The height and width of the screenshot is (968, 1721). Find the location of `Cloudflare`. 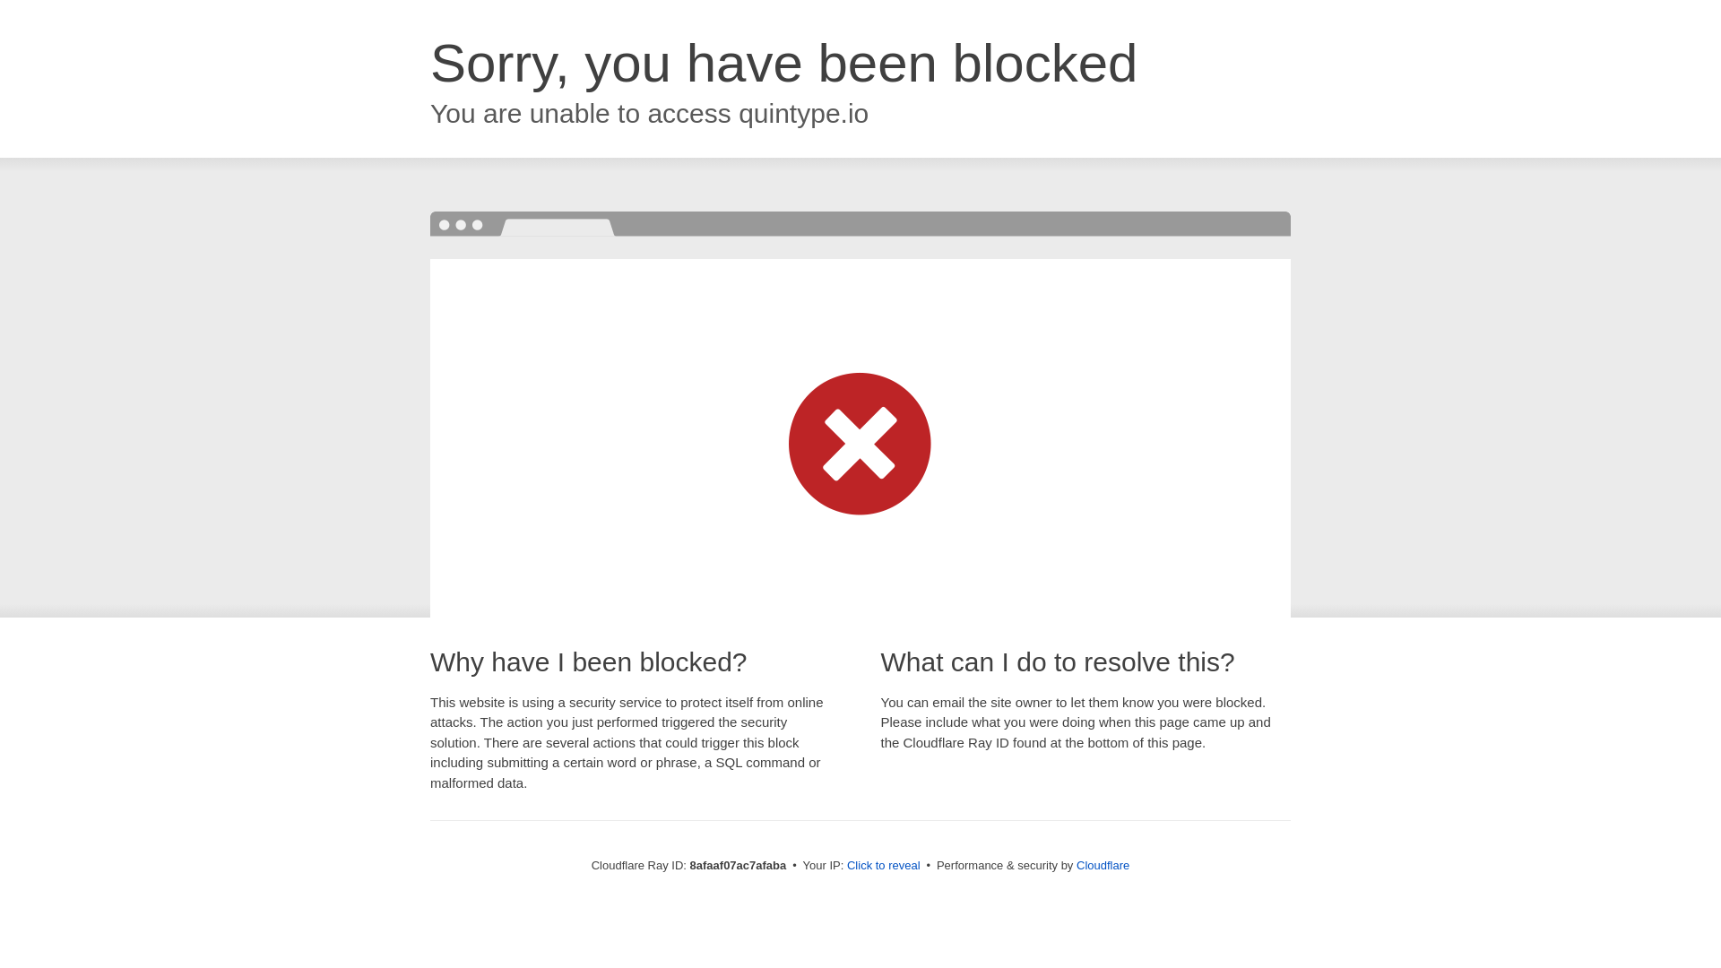

Cloudflare is located at coordinates (1103, 865).